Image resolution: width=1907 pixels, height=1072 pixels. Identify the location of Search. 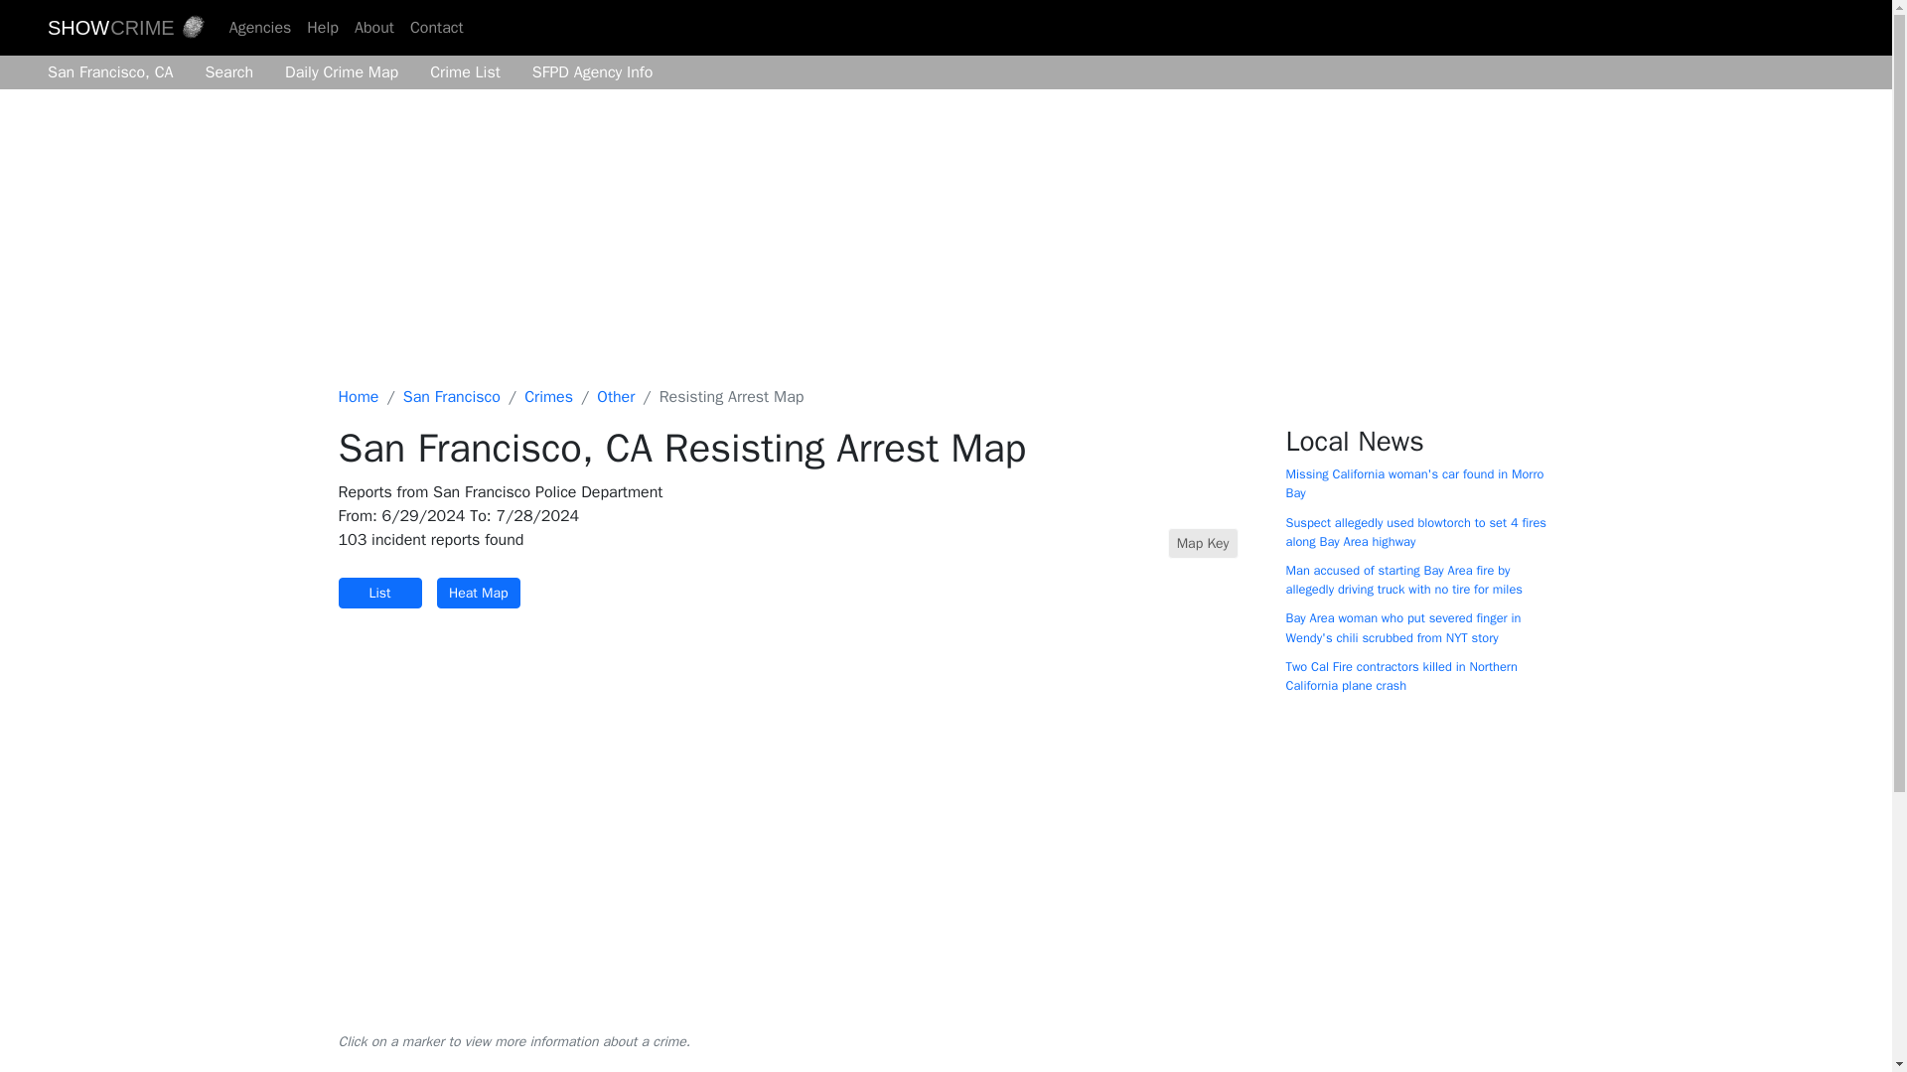
(230, 71).